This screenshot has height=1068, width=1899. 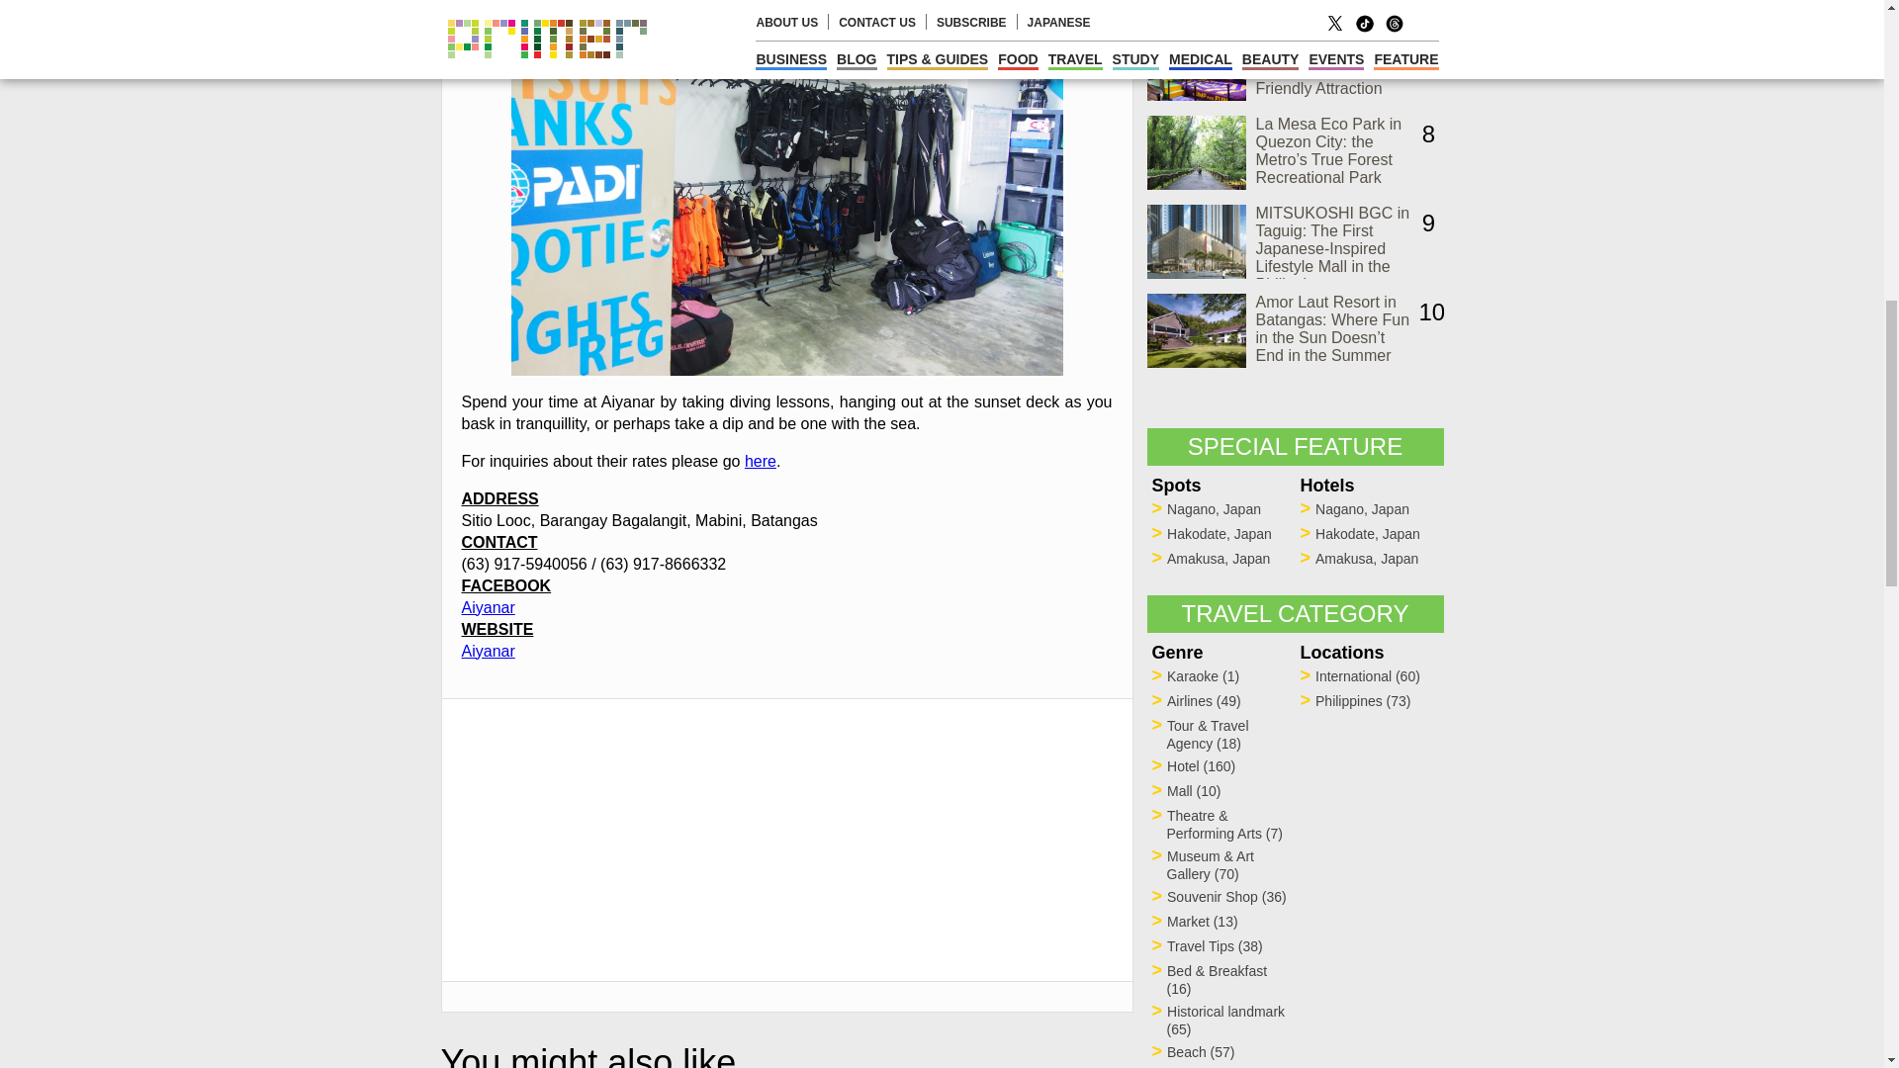 I want to click on Aiyanar, so click(x=488, y=607).